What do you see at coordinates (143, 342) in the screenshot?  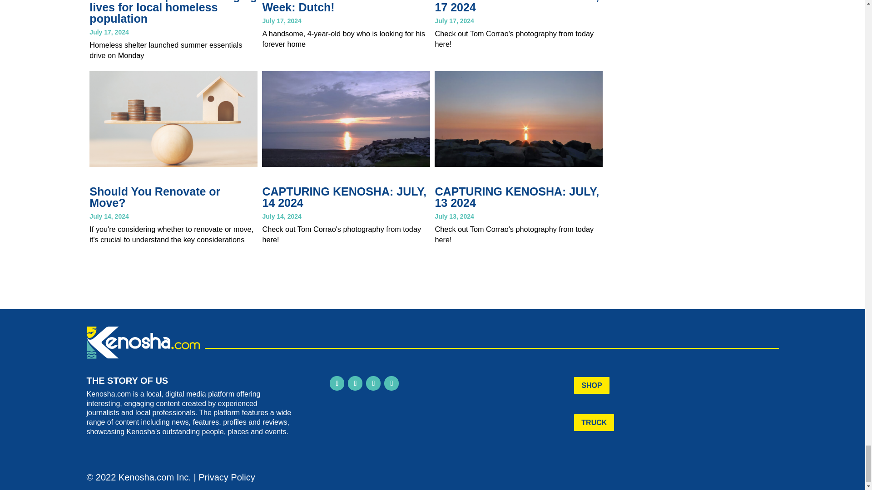 I see `footer-logo` at bounding box center [143, 342].